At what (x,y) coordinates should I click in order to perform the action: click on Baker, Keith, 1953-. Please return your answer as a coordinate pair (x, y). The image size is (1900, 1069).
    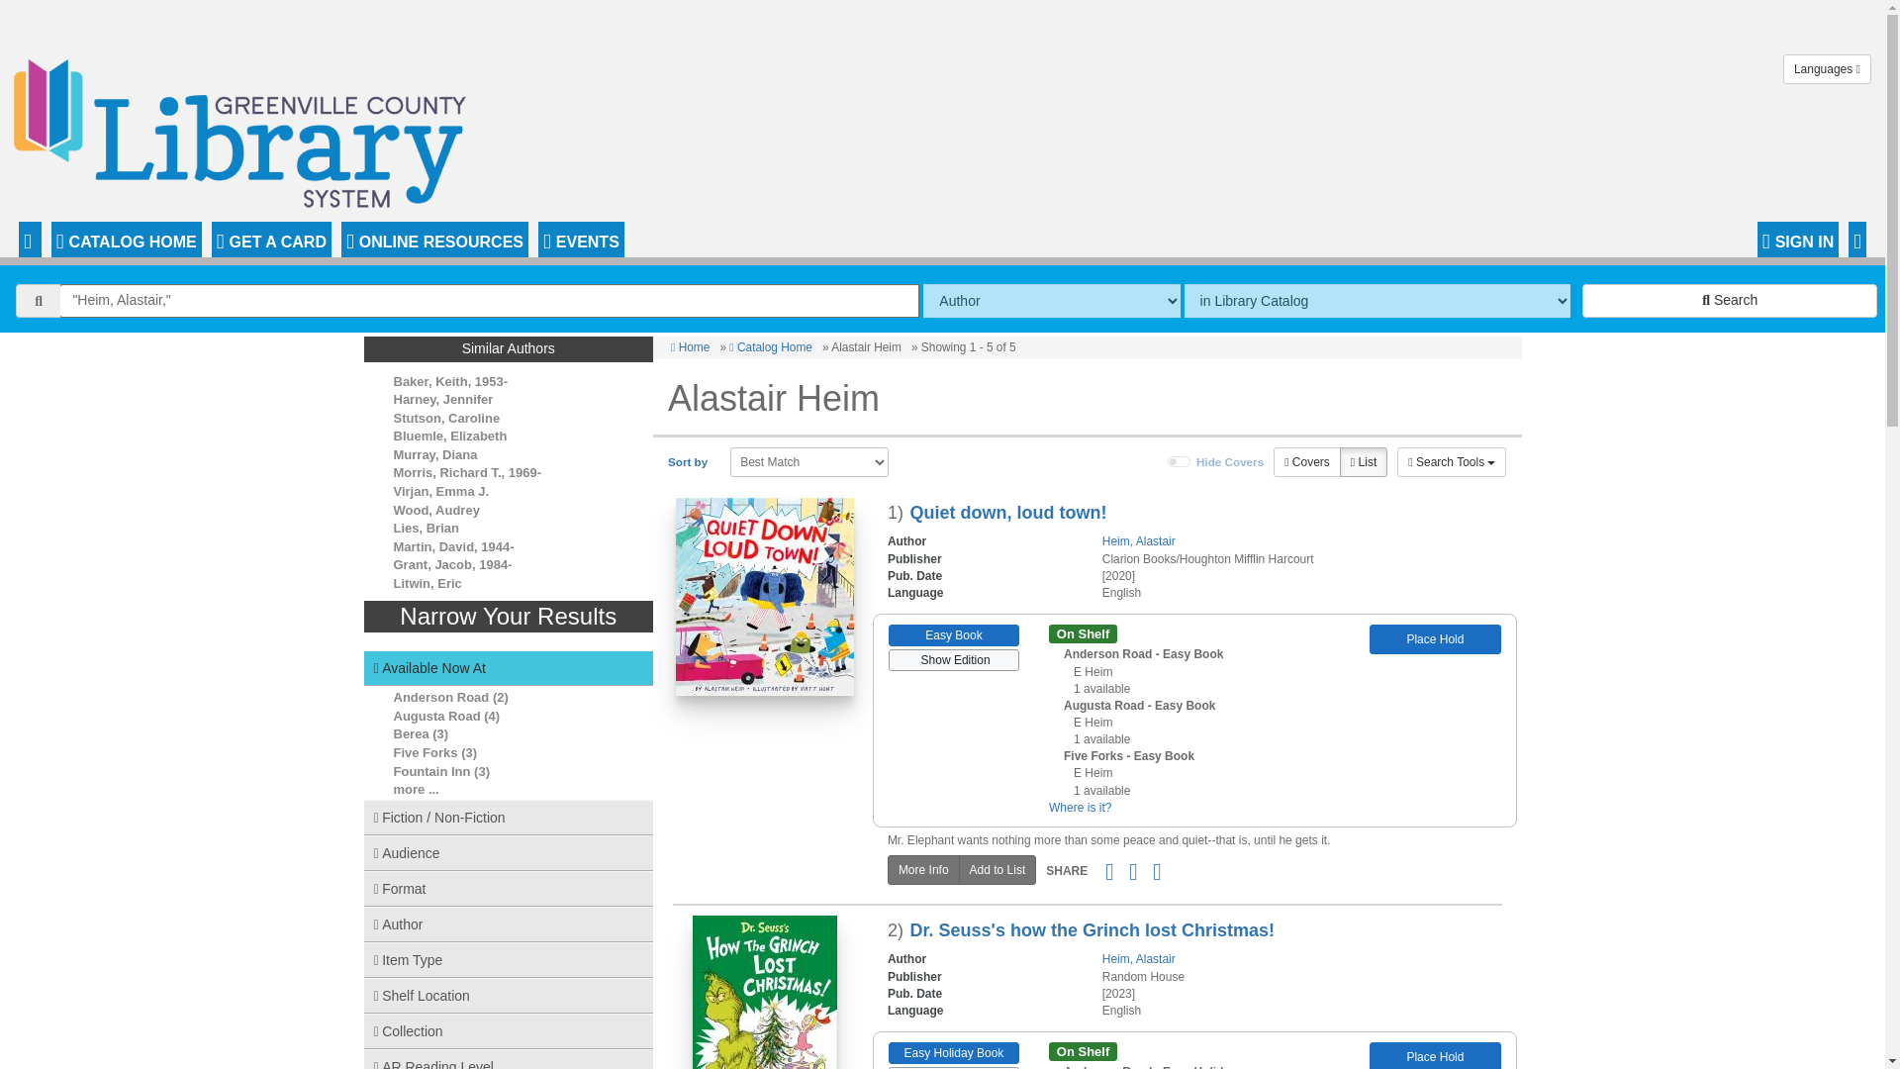
    Looking at the image, I should click on (451, 382).